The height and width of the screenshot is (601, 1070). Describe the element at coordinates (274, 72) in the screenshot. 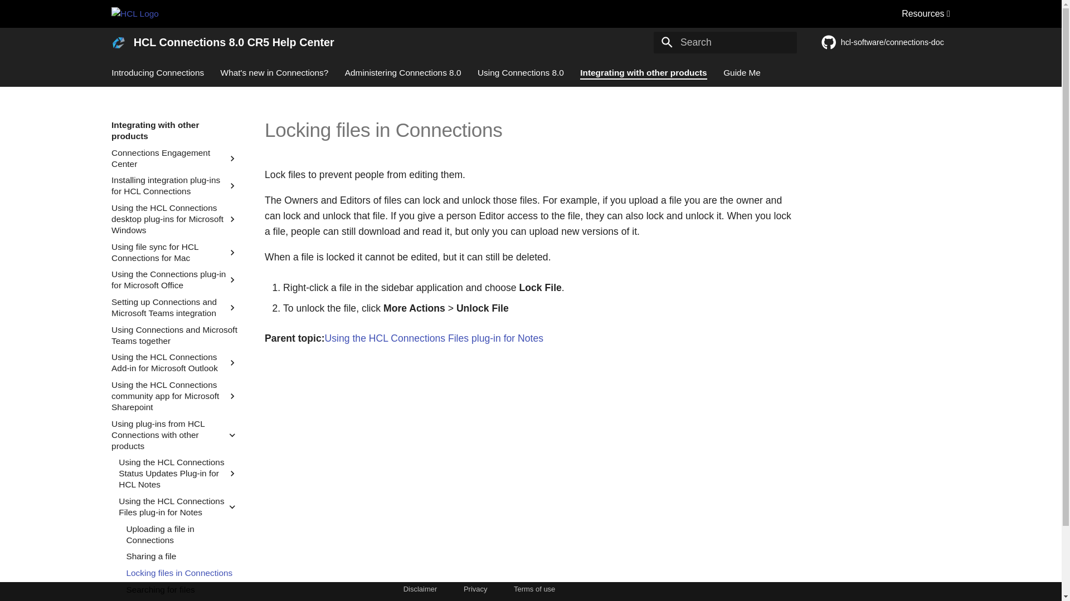

I see `What's new in Connections?` at that location.